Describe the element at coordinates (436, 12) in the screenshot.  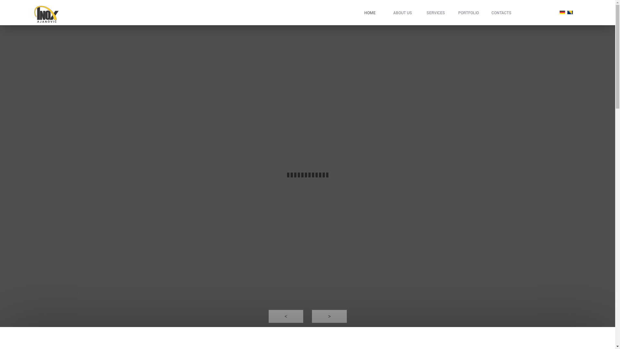
I see `SERVICES` at that location.